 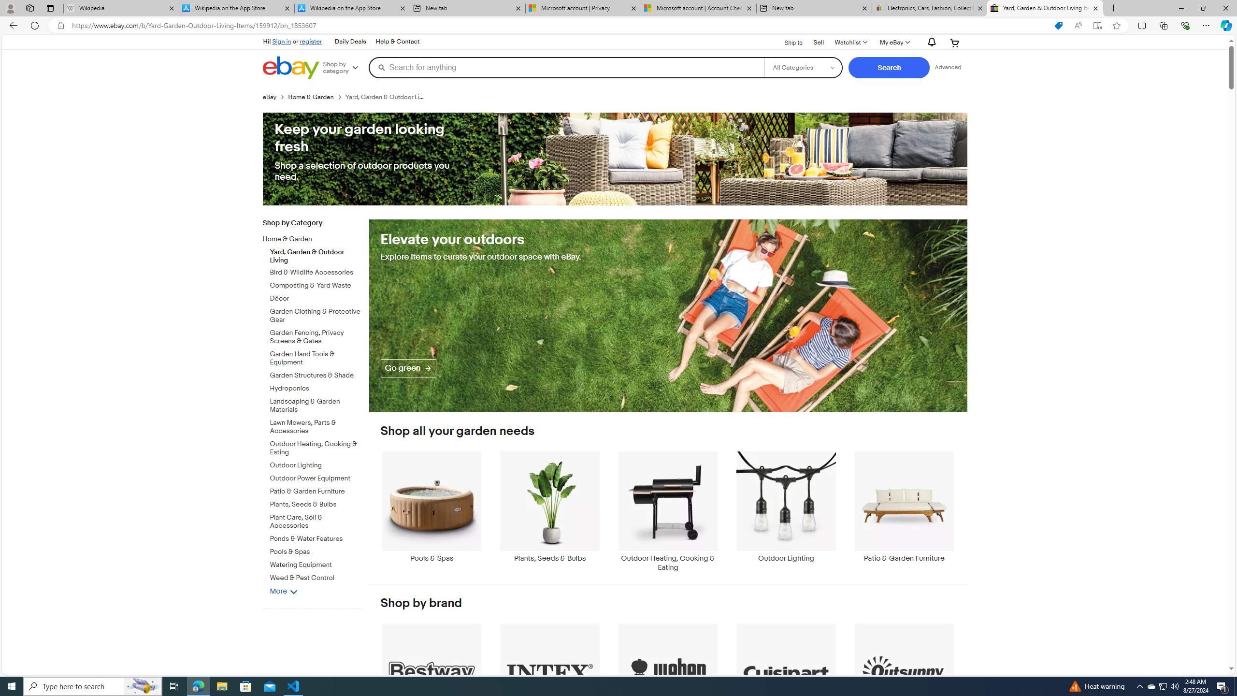 I want to click on Daily Deals, so click(x=350, y=42).